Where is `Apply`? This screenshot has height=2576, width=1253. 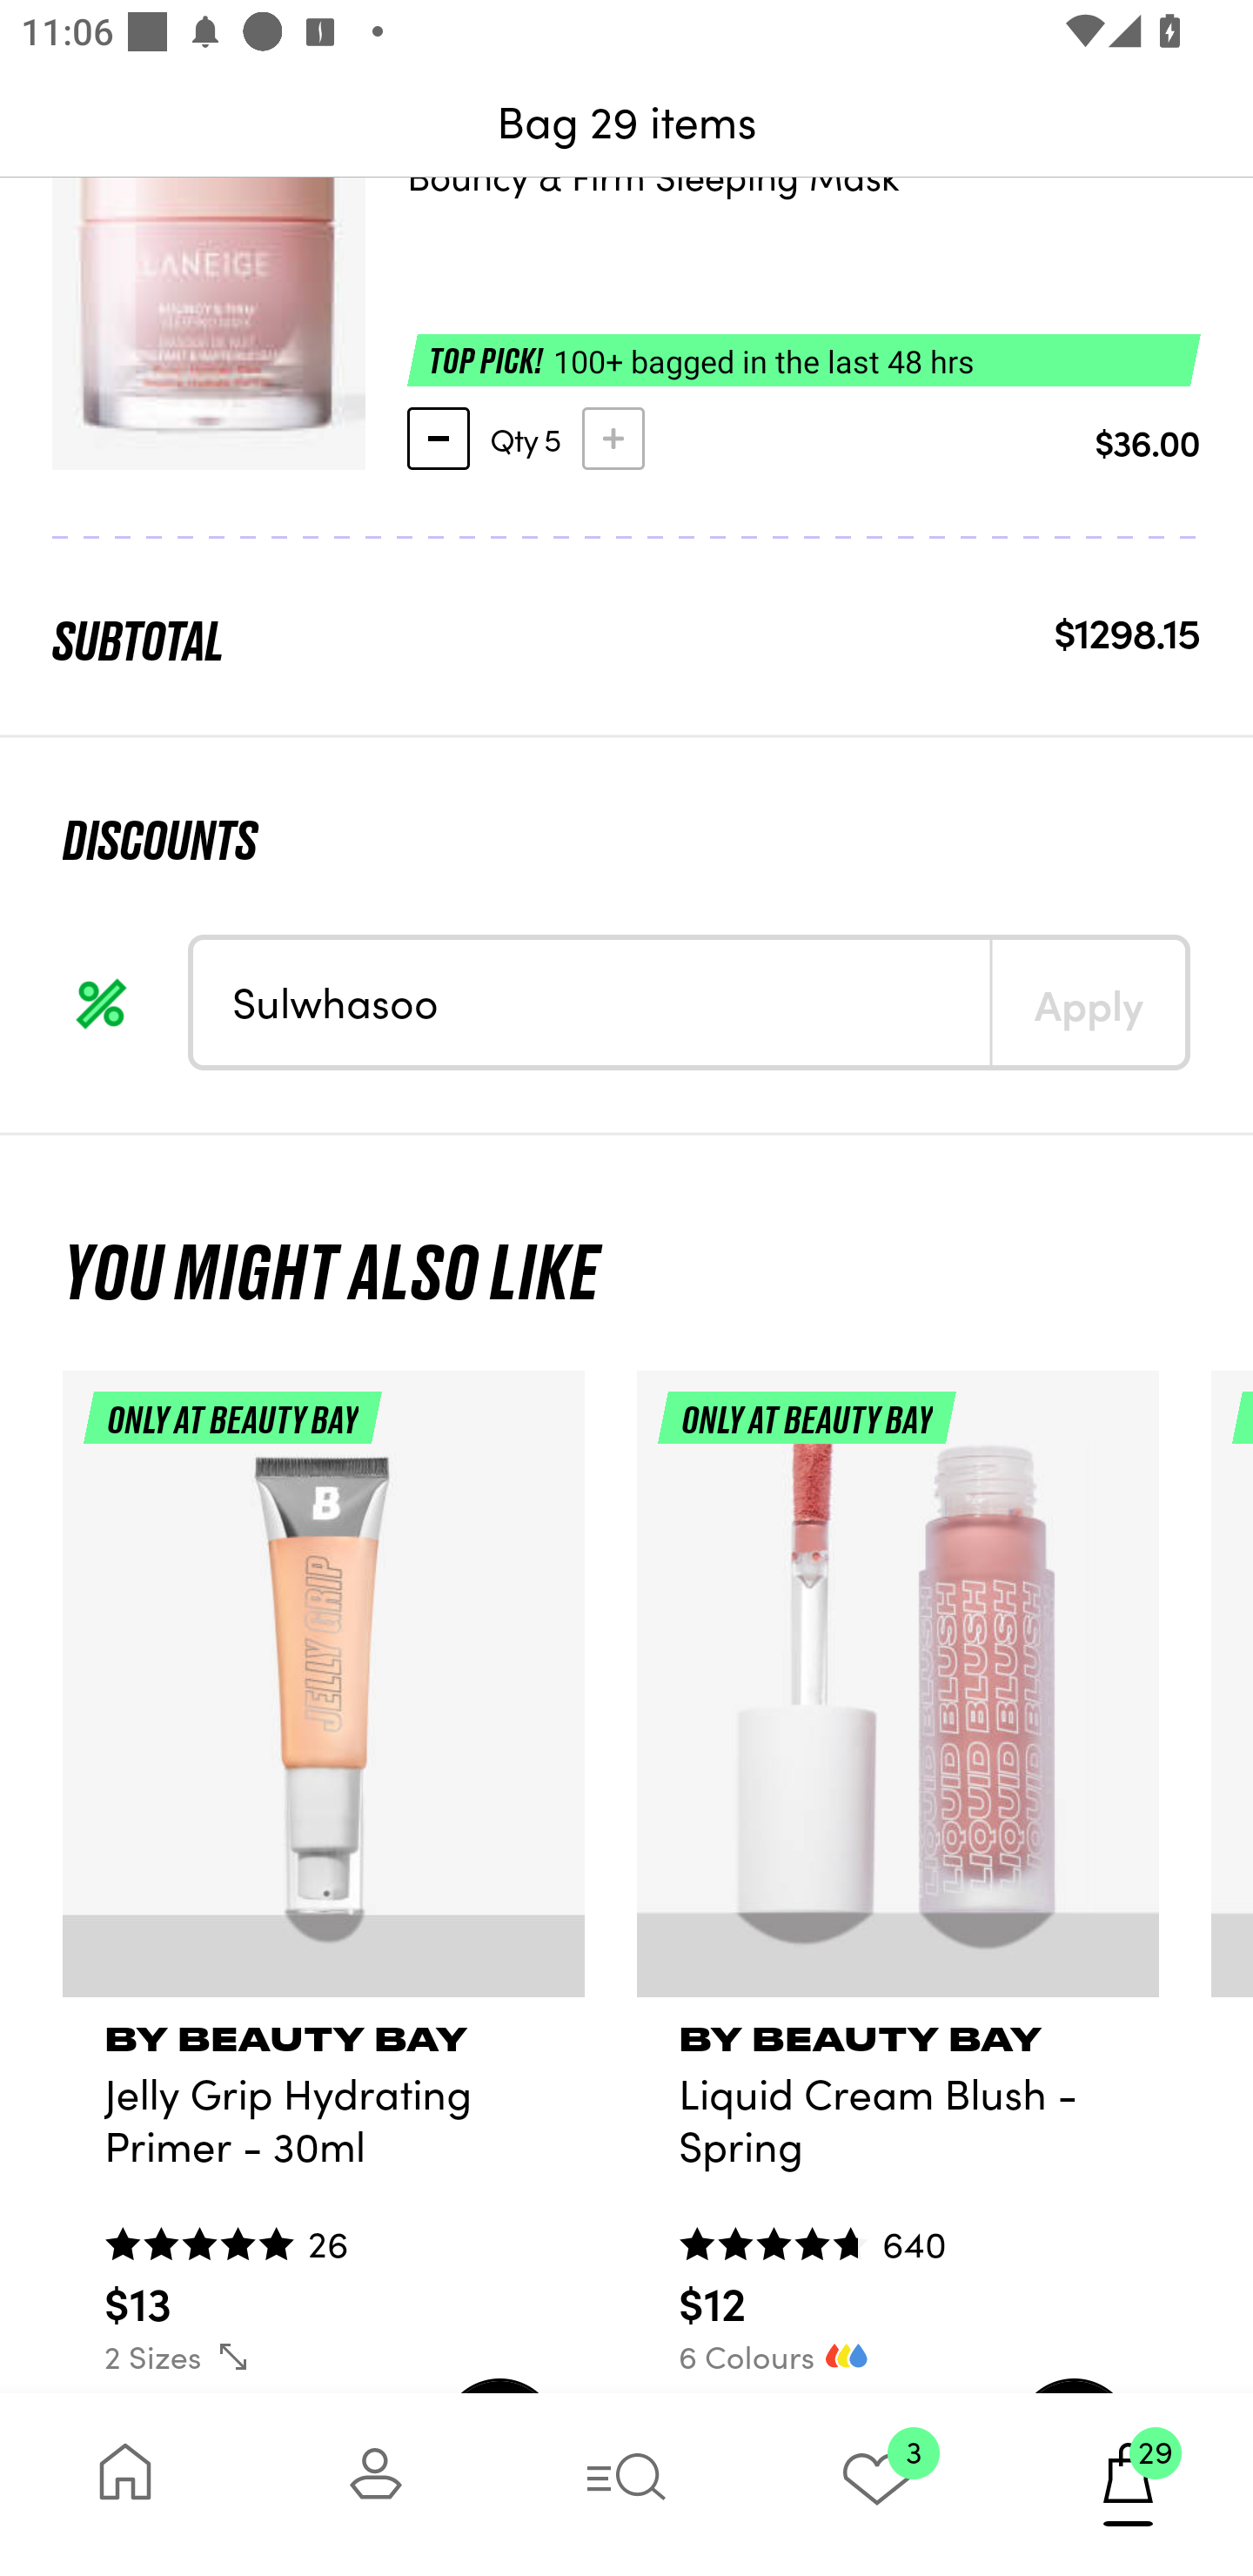 Apply is located at coordinates (1088, 1003).